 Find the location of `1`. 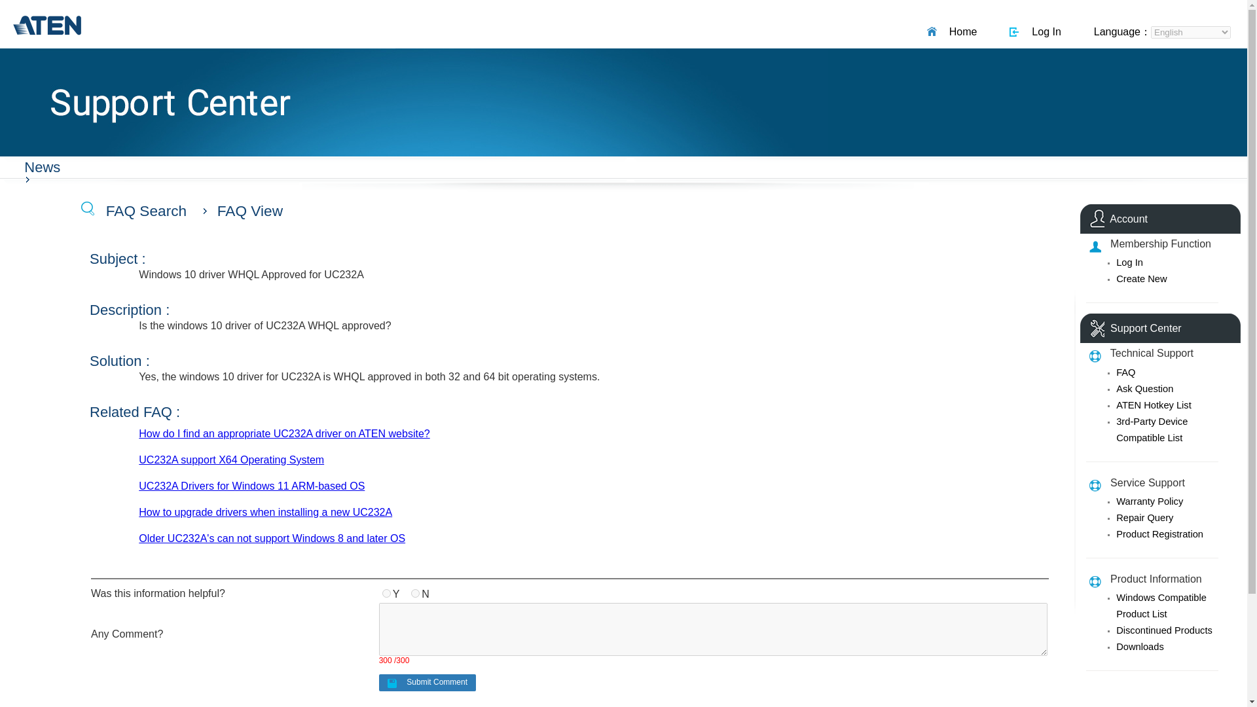

1 is located at coordinates (386, 593).